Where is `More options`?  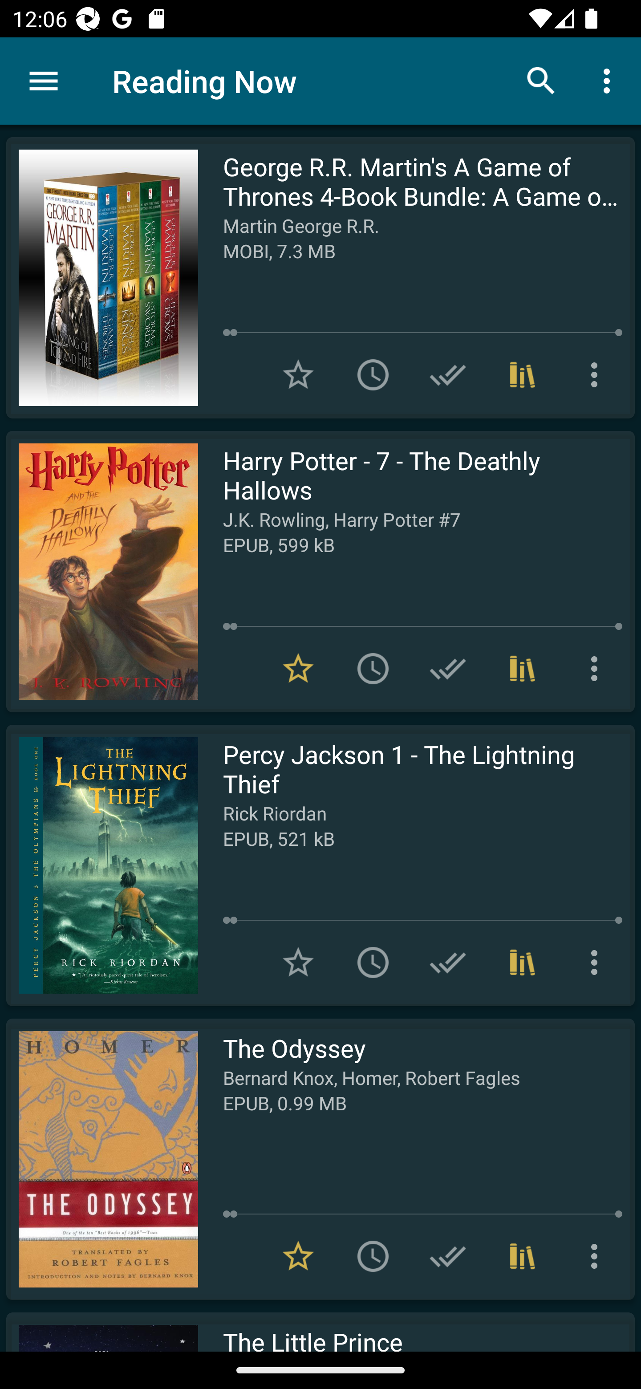 More options is located at coordinates (597, 1256).